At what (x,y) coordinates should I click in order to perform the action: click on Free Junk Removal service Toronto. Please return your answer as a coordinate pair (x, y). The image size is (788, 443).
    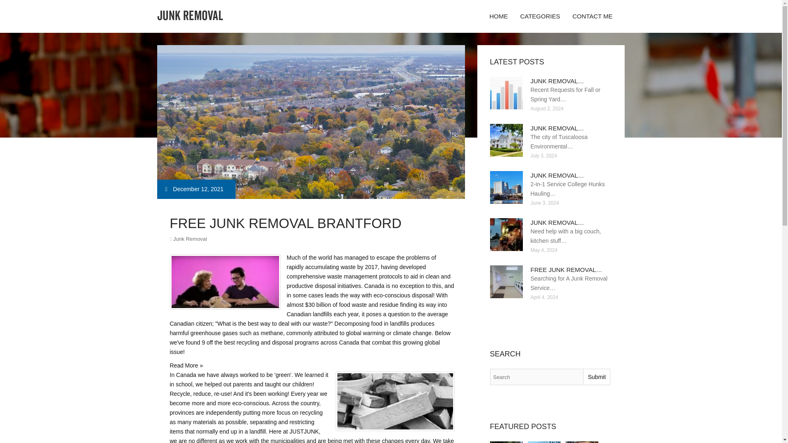
    Looking at the image, I should click on (544, 442).